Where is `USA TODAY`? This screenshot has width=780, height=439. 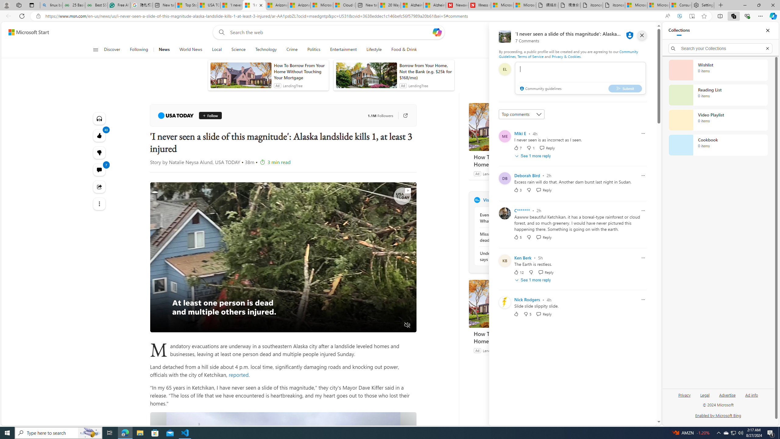 USA TODAY is located at coordinates (477, 200).